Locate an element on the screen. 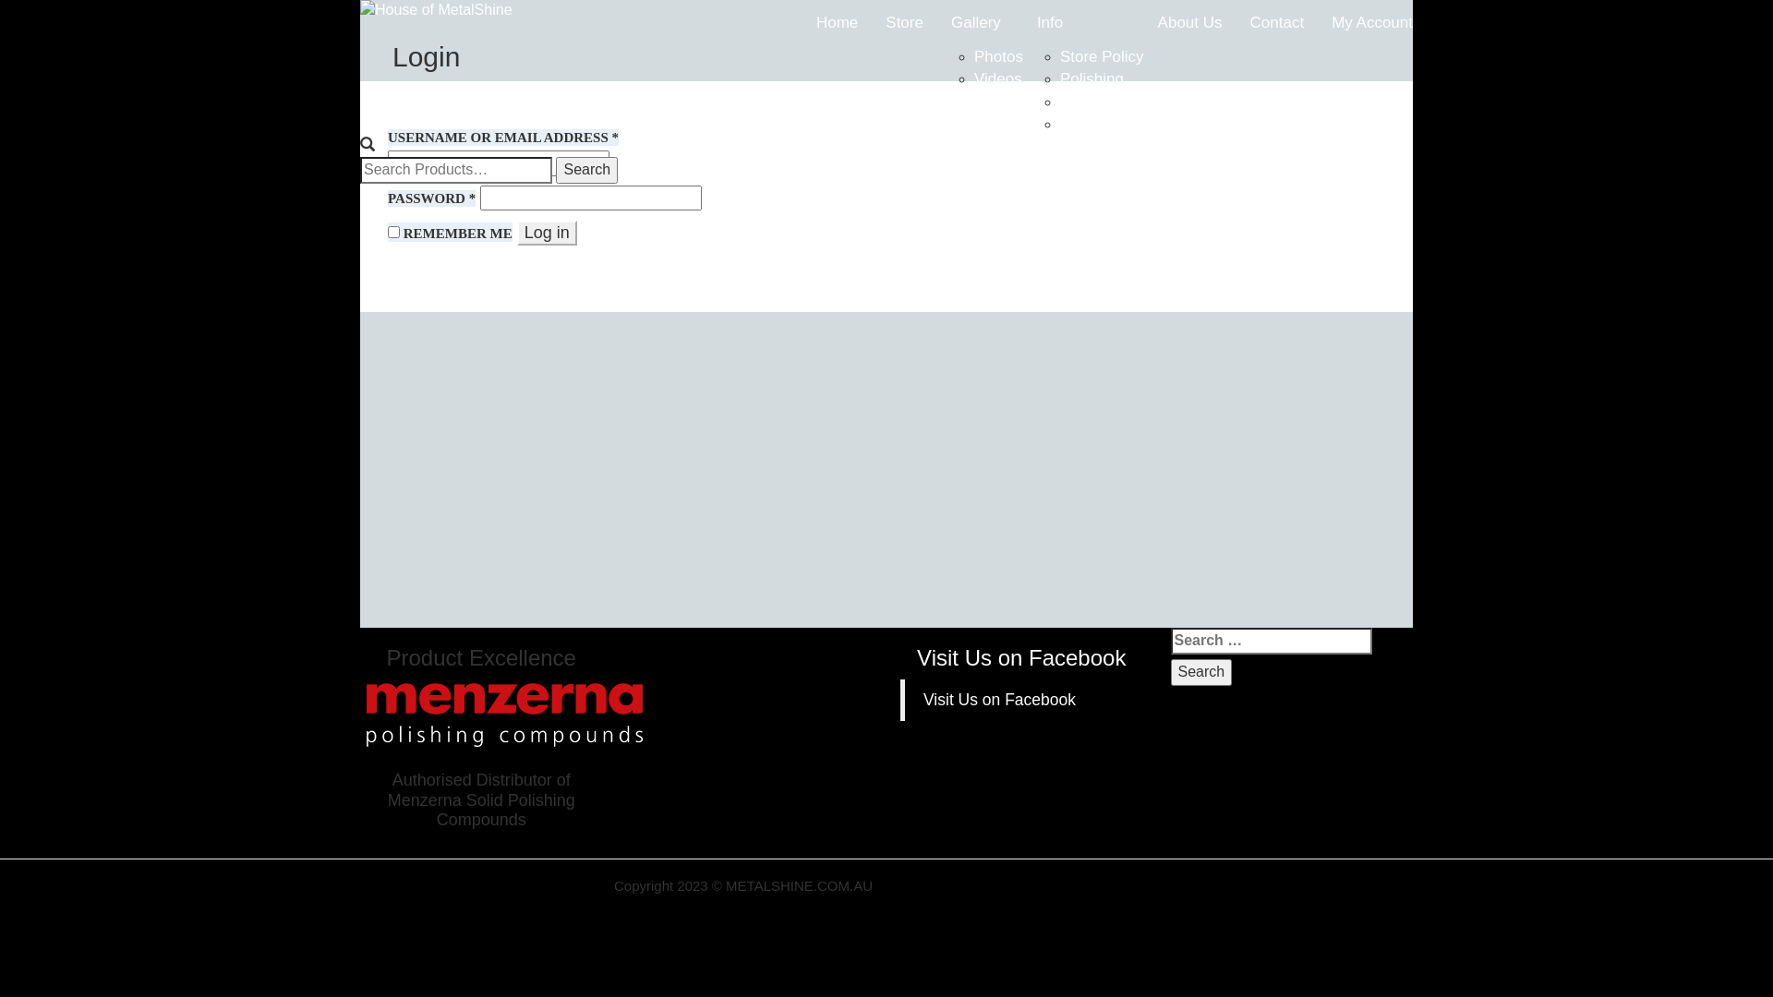 The width and height of the screenshot is (1773, 997). Search for: is located at coordinates (456, 170).